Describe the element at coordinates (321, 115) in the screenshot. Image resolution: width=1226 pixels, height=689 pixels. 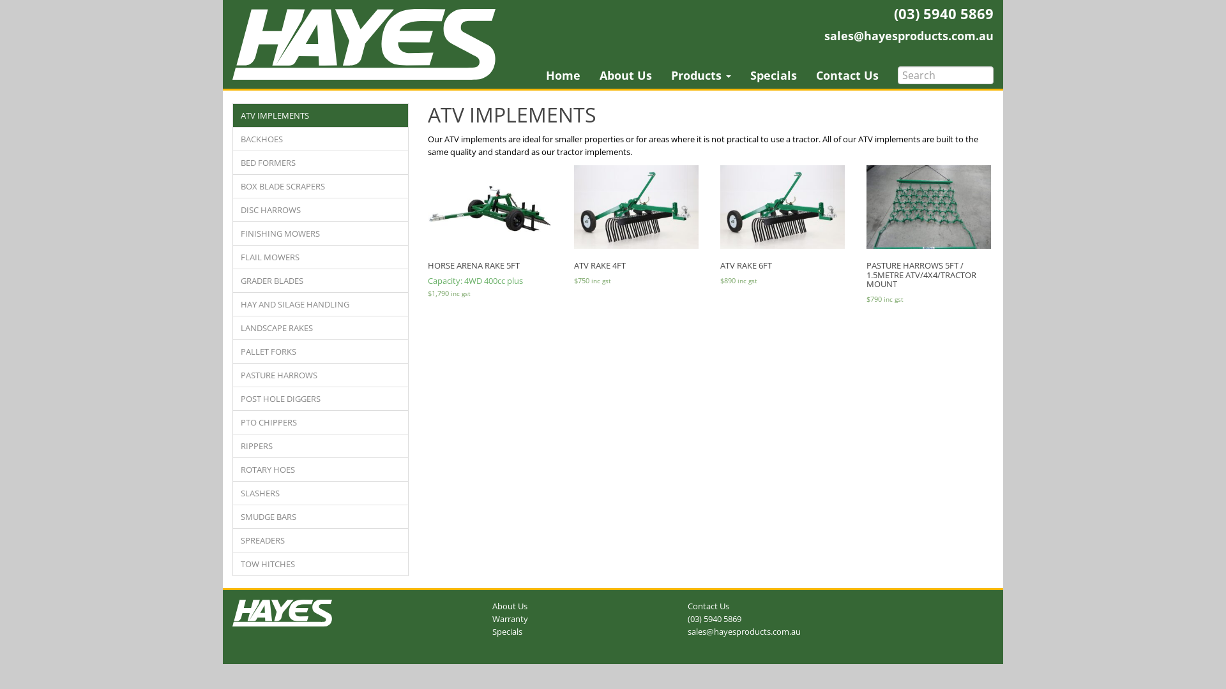
I see `ATV IMPLEMENTS` at that location.